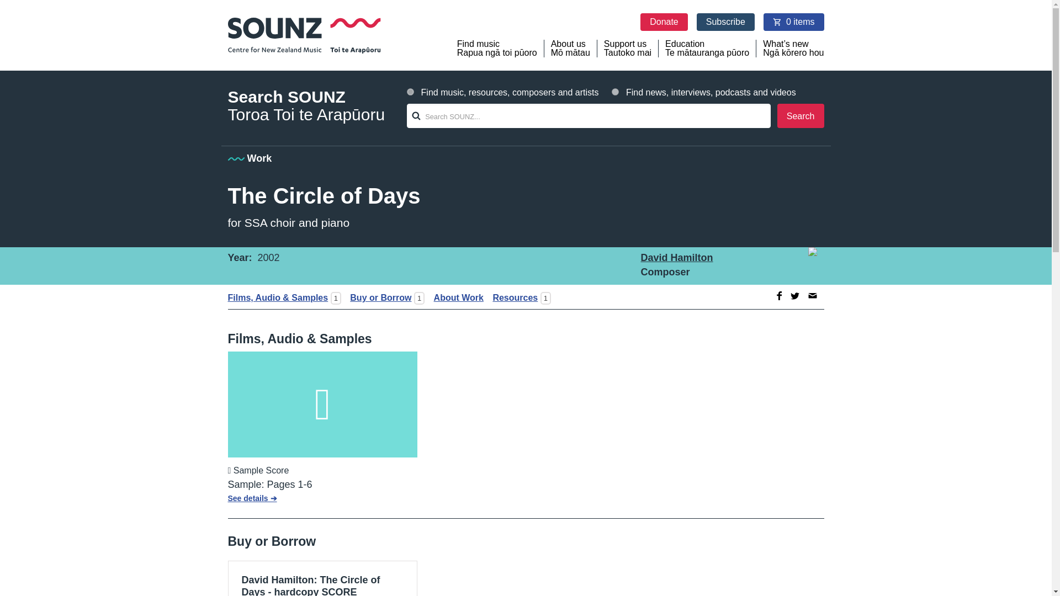  Describe the element at coordinates (615, 92) in the screenshot. I see `content` at that location.